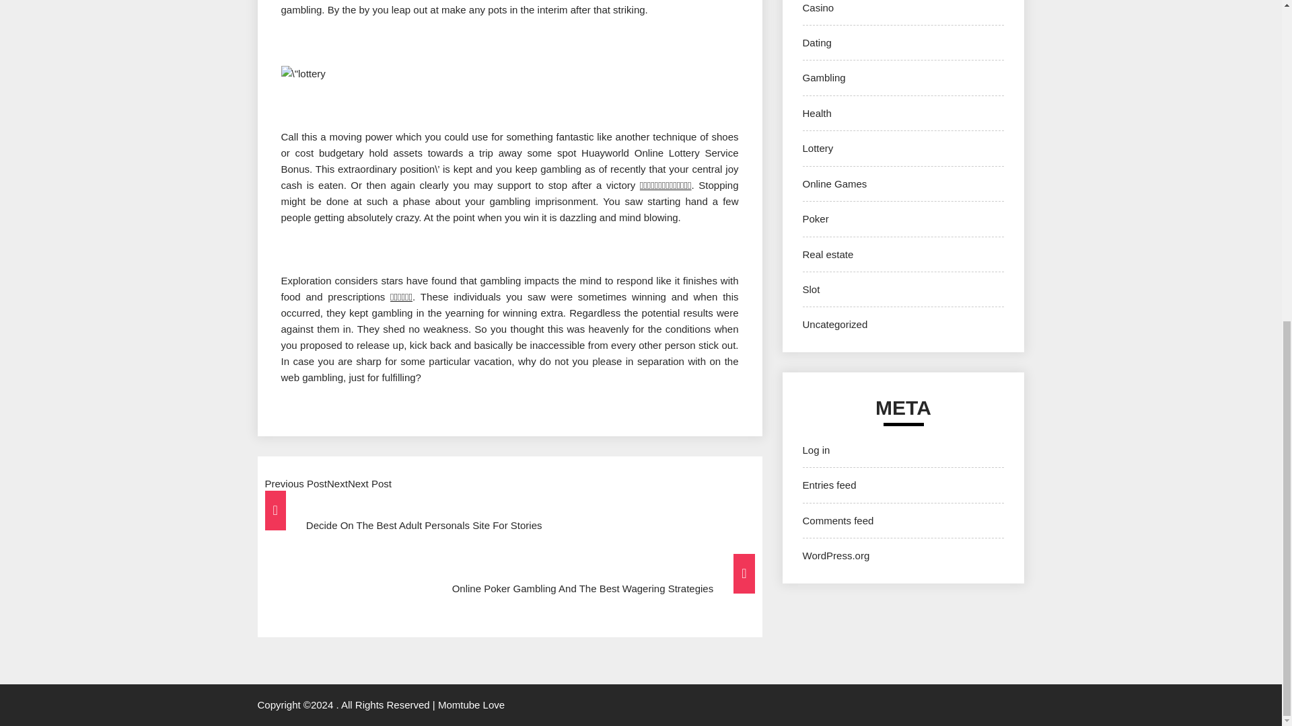  What do you see at coordinates (829, 485) in the screenshot?
I see `Entries feed` at bounding box center [829, 485].